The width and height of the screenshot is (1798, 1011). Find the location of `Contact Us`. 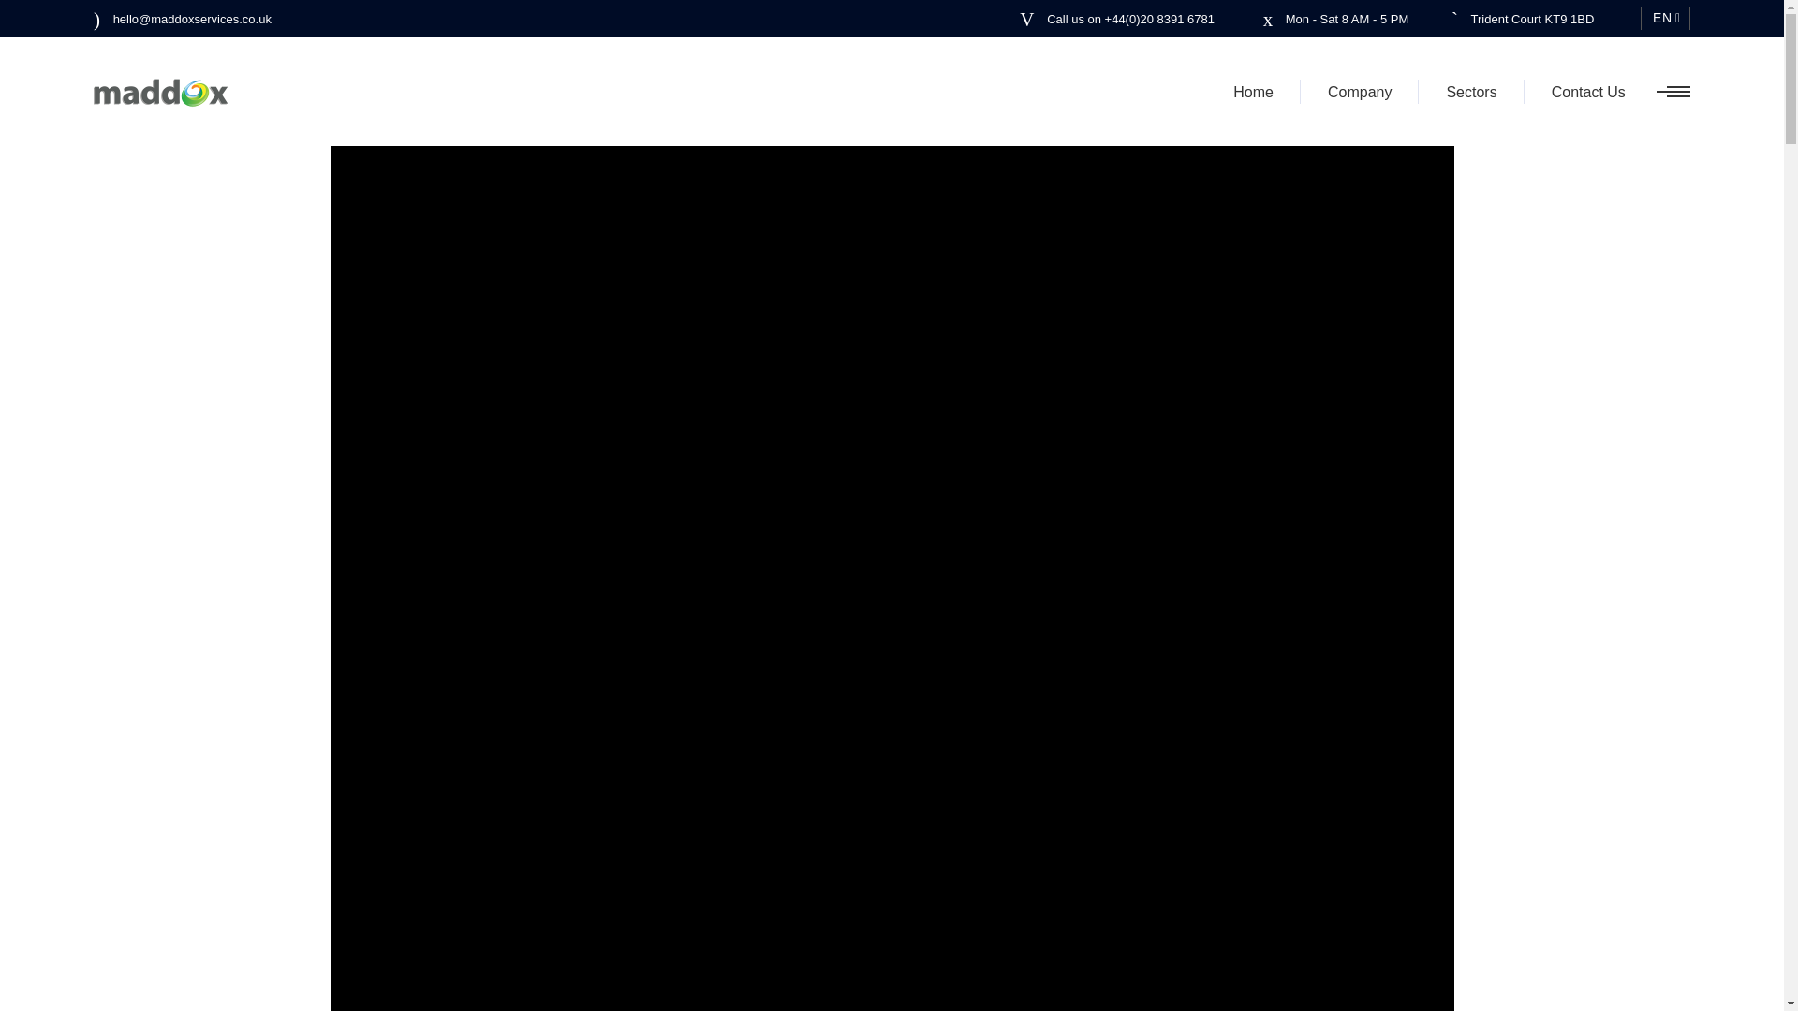

Contact Us is located at coordinates (1588, 91).